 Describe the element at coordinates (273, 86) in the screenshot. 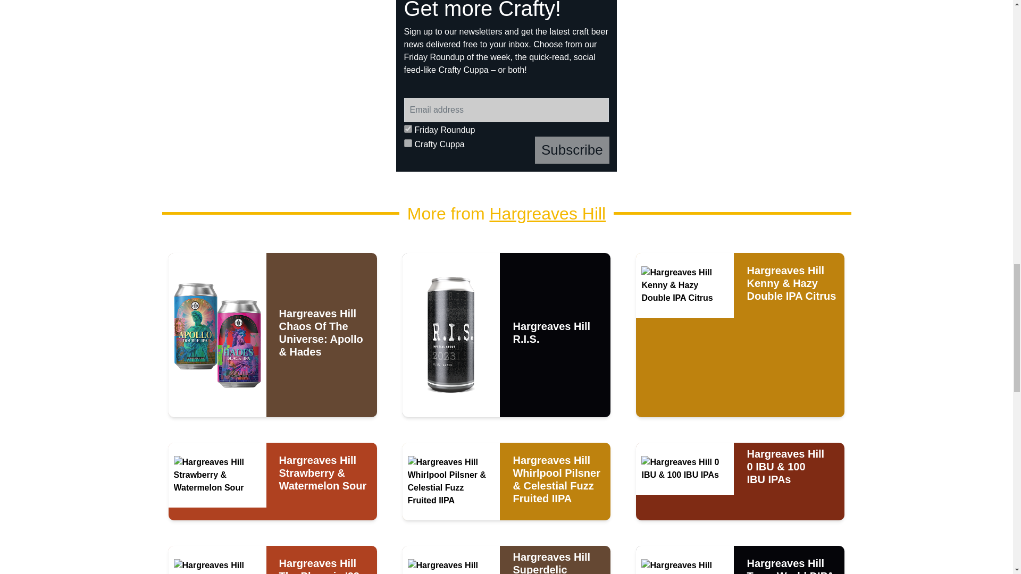

I see `Gypsy Hub` at that location.